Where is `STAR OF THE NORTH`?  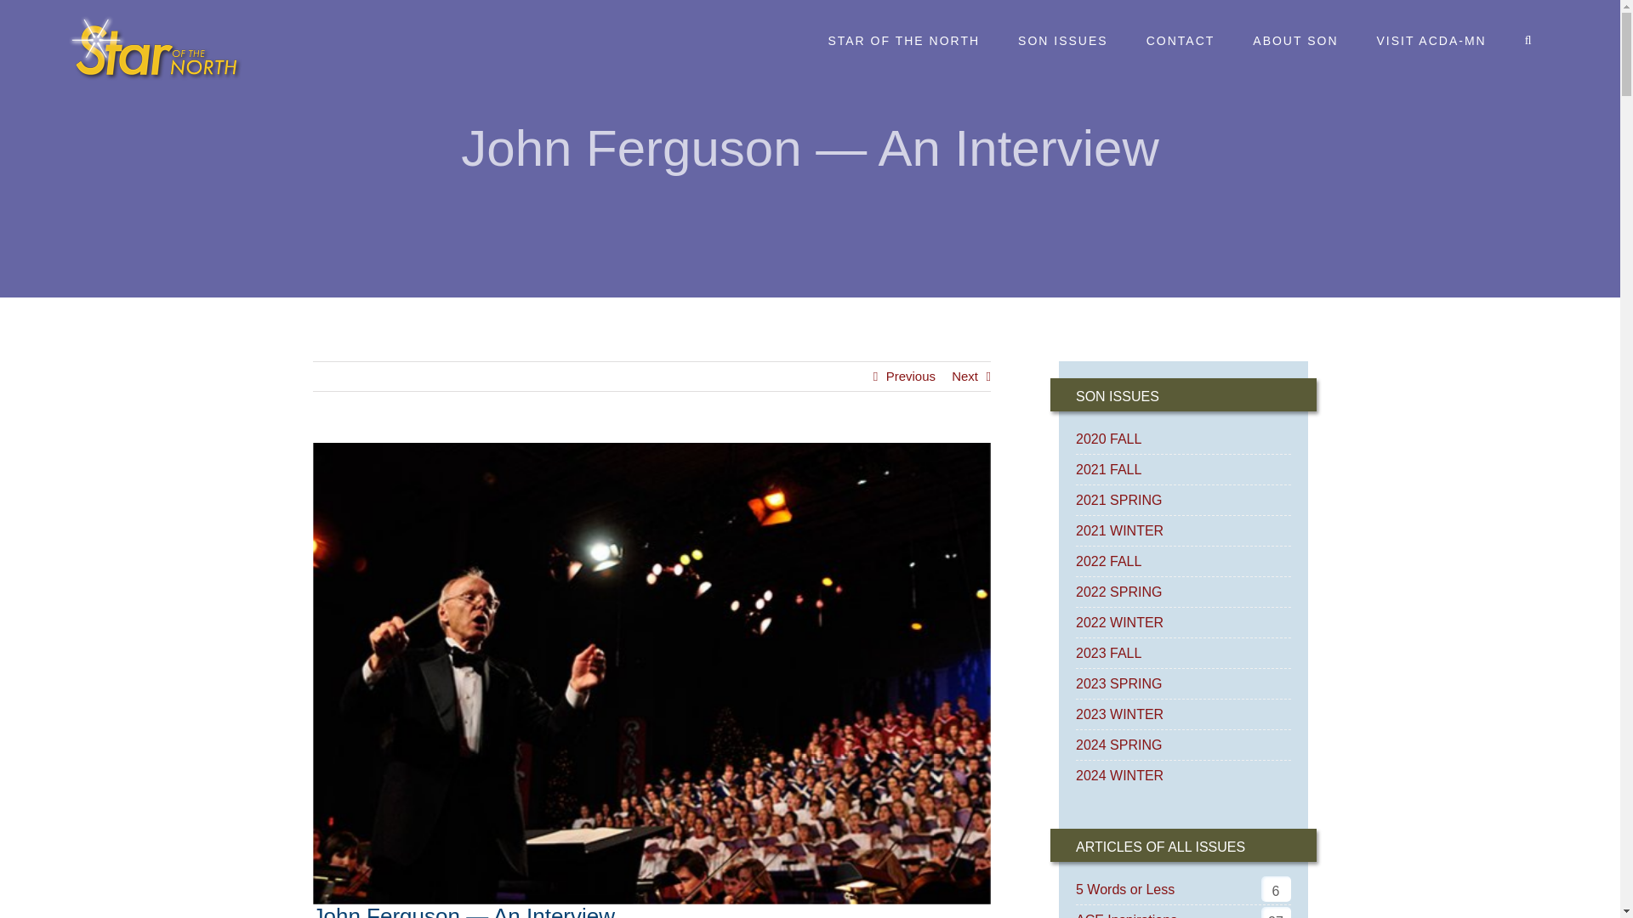 STAR OF THE NORTH is located at coordinates (903, 41).